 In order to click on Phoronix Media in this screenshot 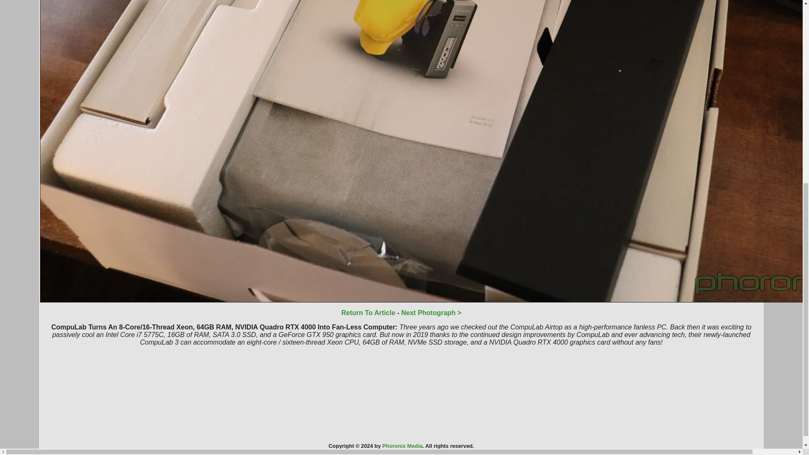, I will do `click(402, 446)`.